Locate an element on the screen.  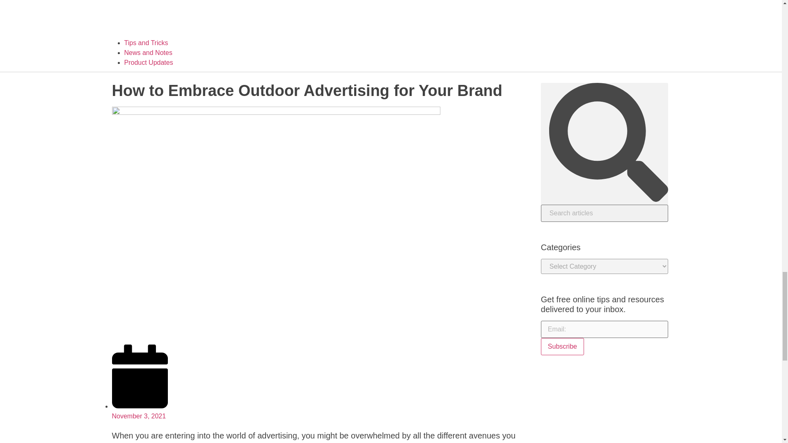
Subscribe is located at coordinates (562, 347).